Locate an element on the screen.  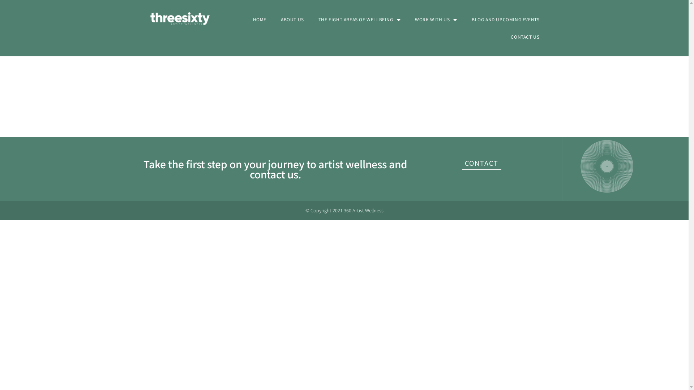
CONTACT is located at coordinates (481, 165).